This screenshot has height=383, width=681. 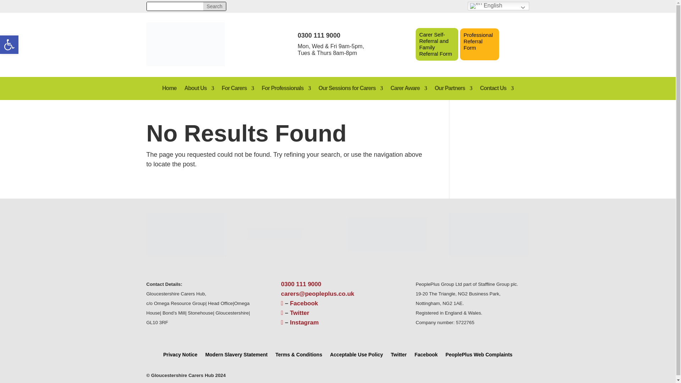 What do you see at coordinates (9, 45) in the screenshot?
I see `Accessibility Tools` at bounding box center [9, 45].